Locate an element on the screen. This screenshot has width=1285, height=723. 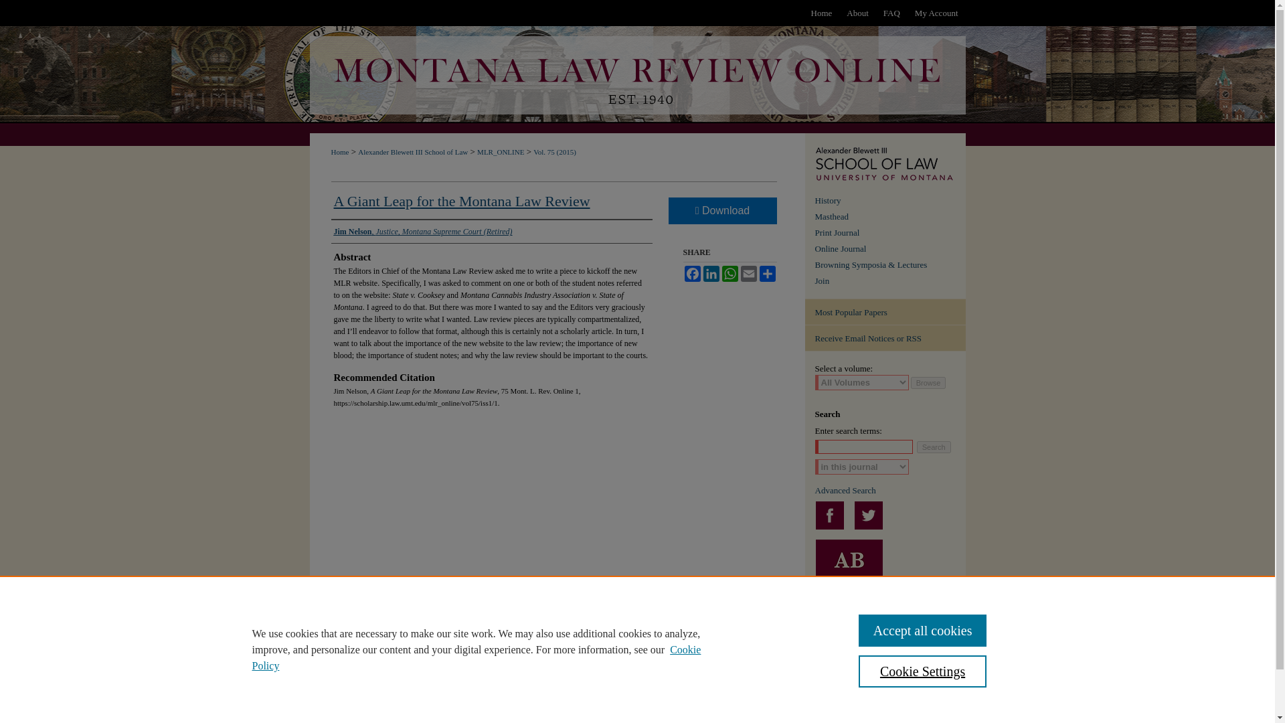
Home is located at coordinates (821, 13).